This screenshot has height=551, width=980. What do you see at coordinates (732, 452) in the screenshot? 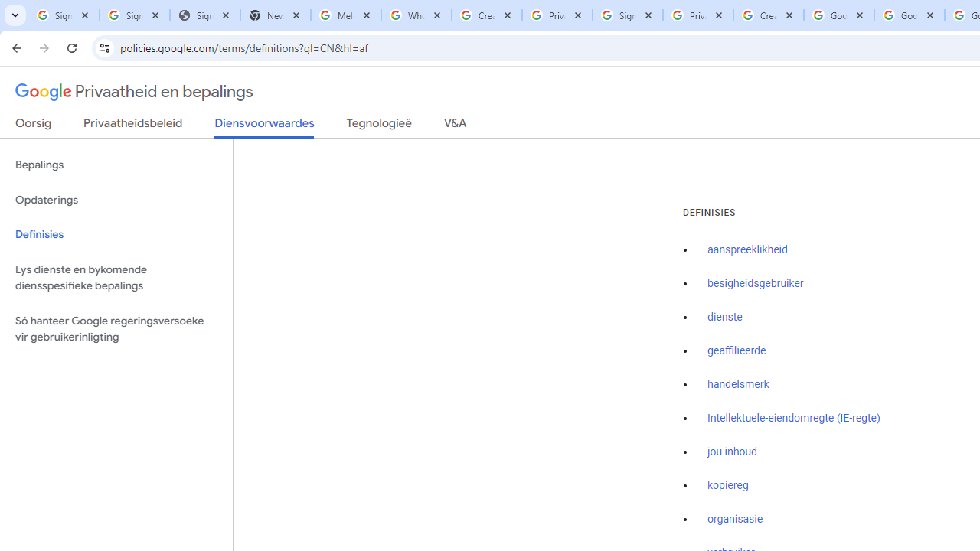
I see `jou inhoud` at bounding box center [732, 452].